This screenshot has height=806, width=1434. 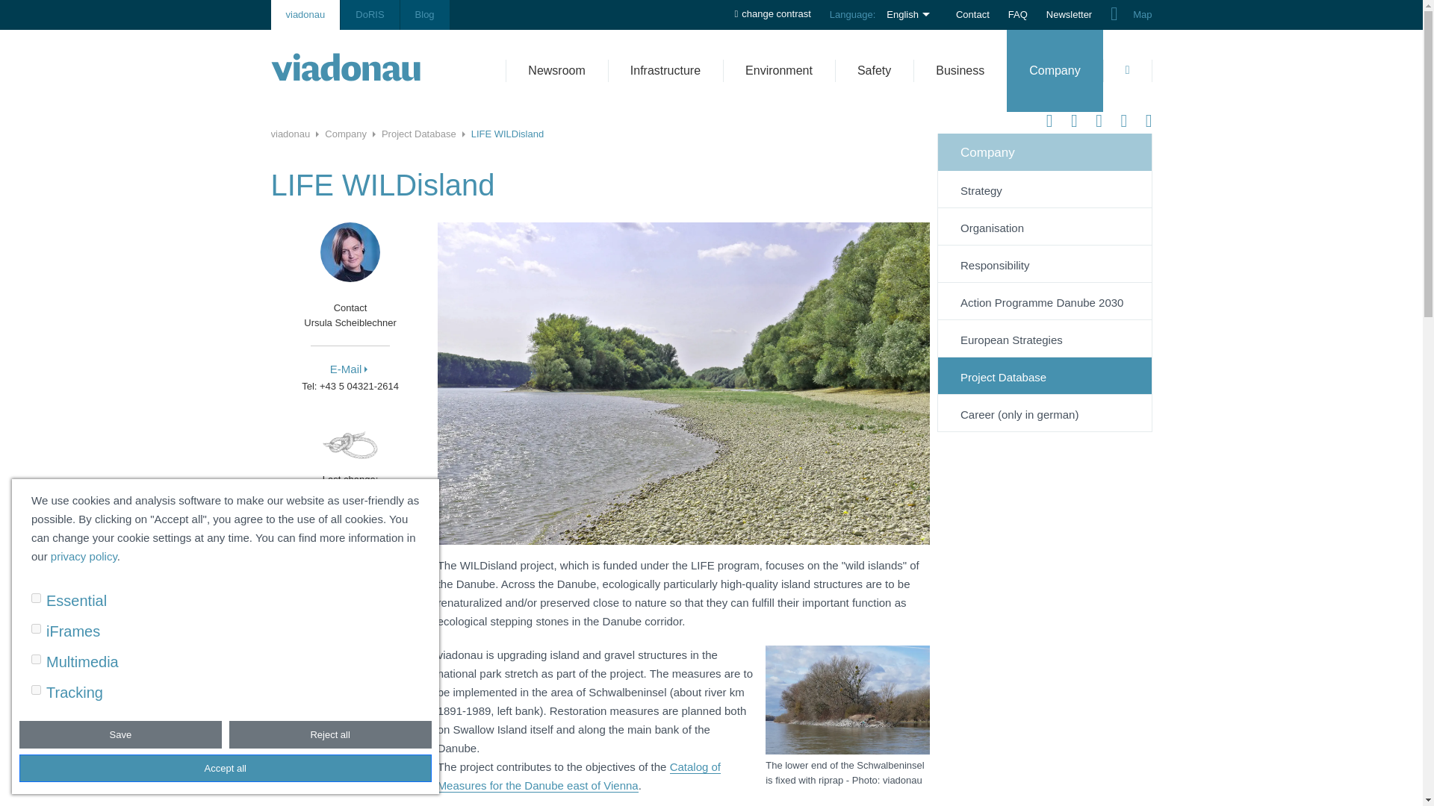 What do you see at coordinates (330, 734) in the screenshot?
I see `Reject all` at bounding box center [330, 734].